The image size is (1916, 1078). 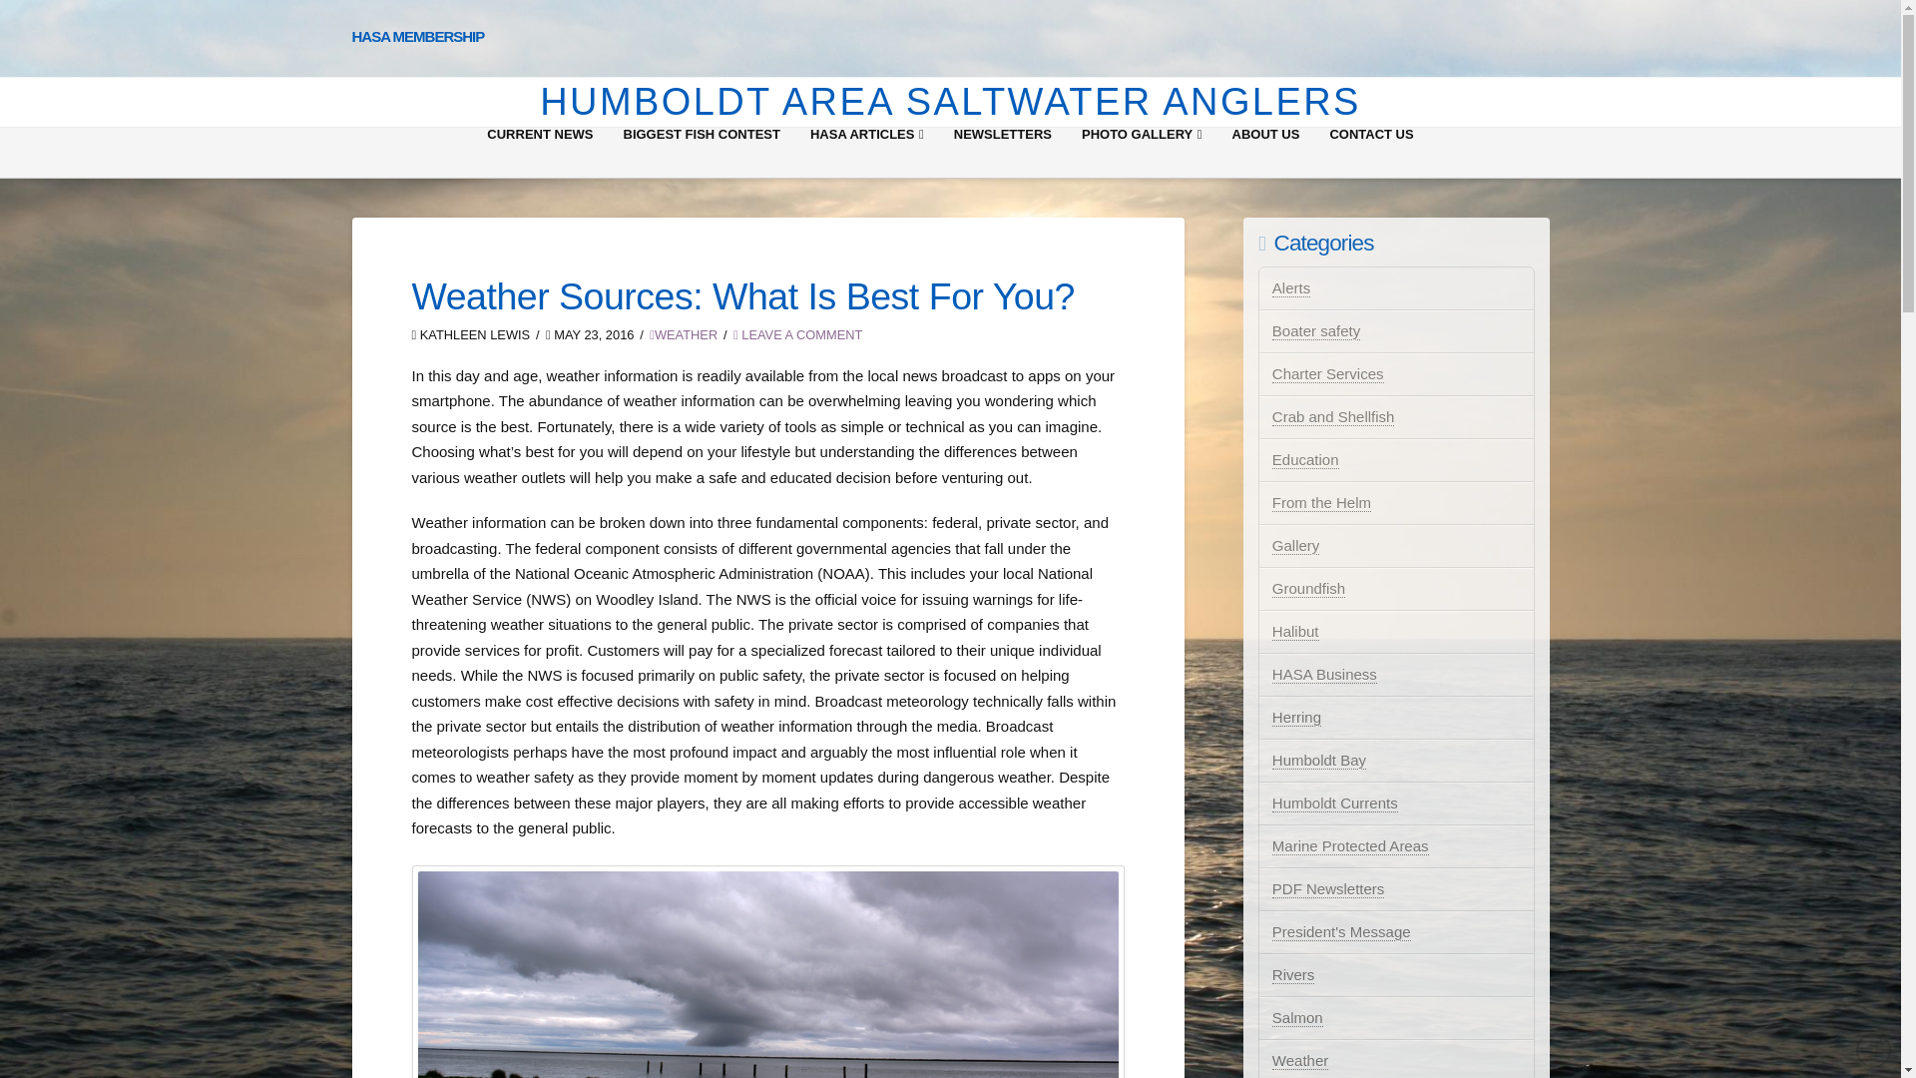 What do you see at coordinates (417, 36) in the screenshot?
I see `HASA MEMBERSHIP` at bounding box center [417, 36].